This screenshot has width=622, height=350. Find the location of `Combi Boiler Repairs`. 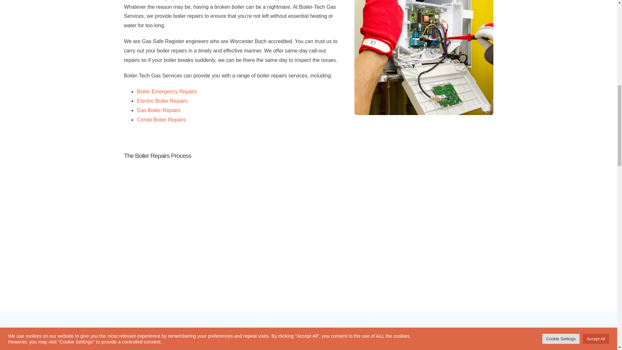

Combi Boiler Repairs is located at coordinates (161, 120).